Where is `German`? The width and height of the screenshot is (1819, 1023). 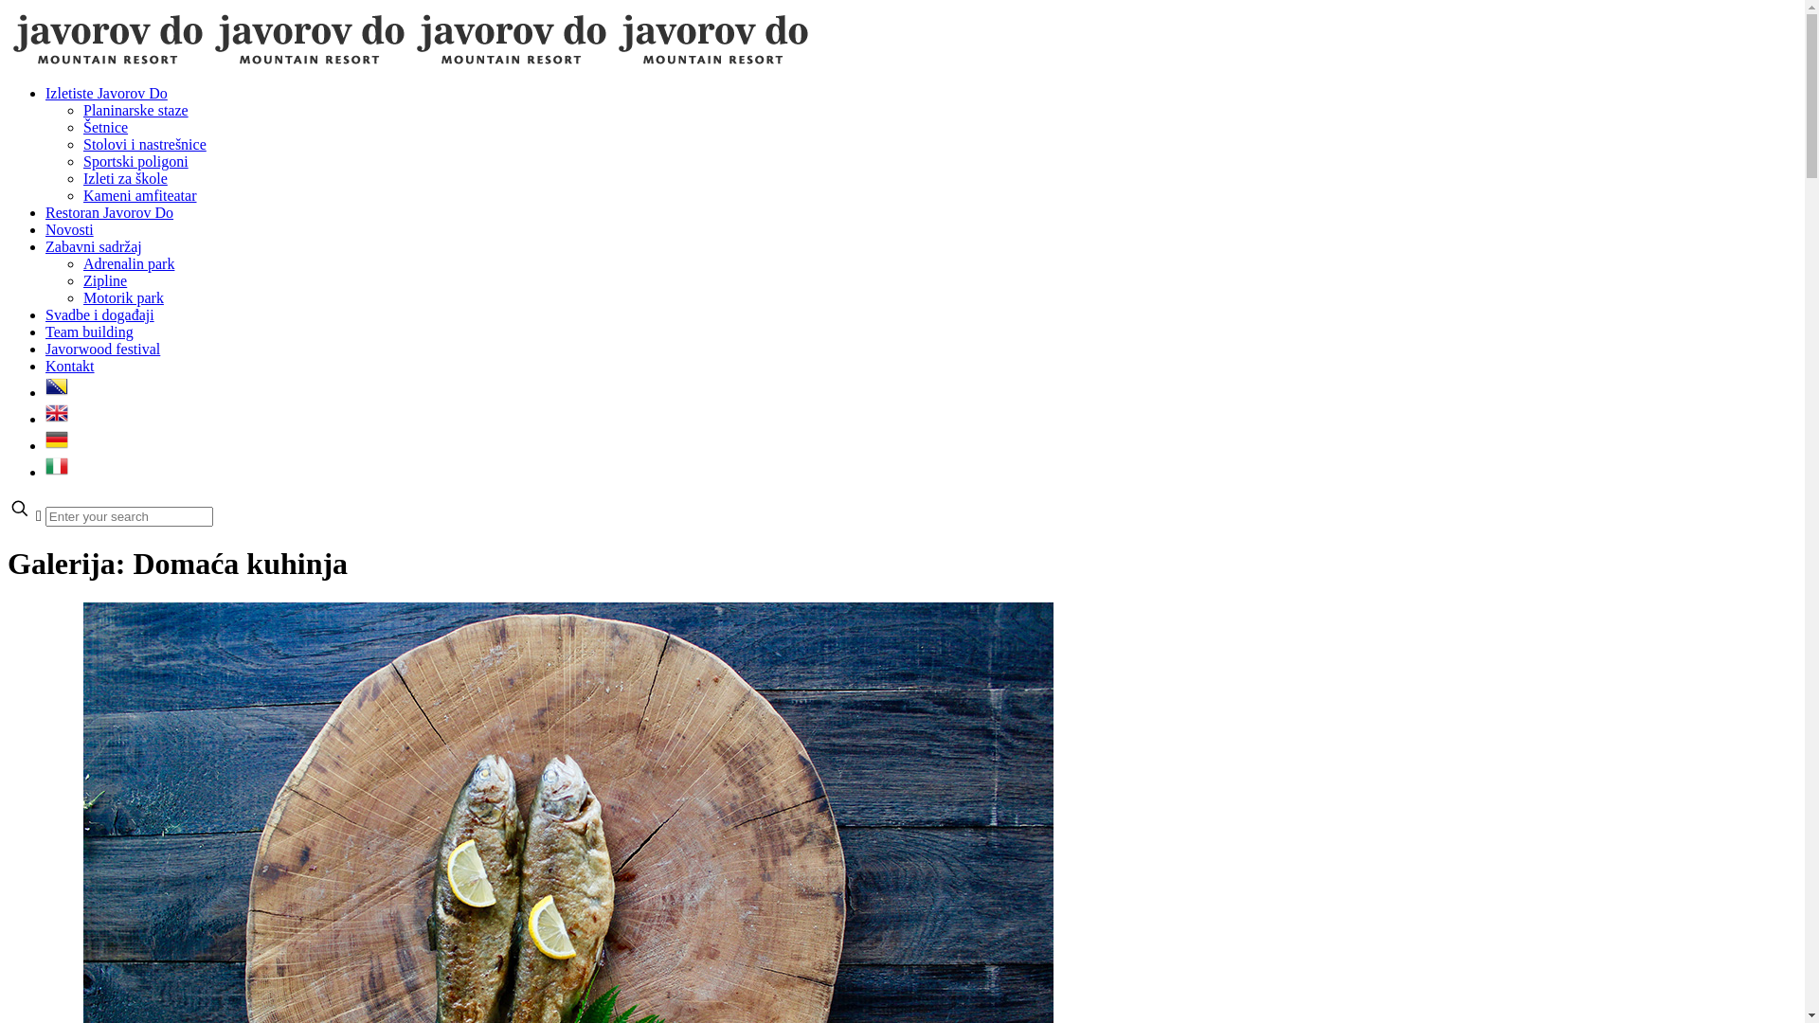 German is located at coordinates (57, 445).